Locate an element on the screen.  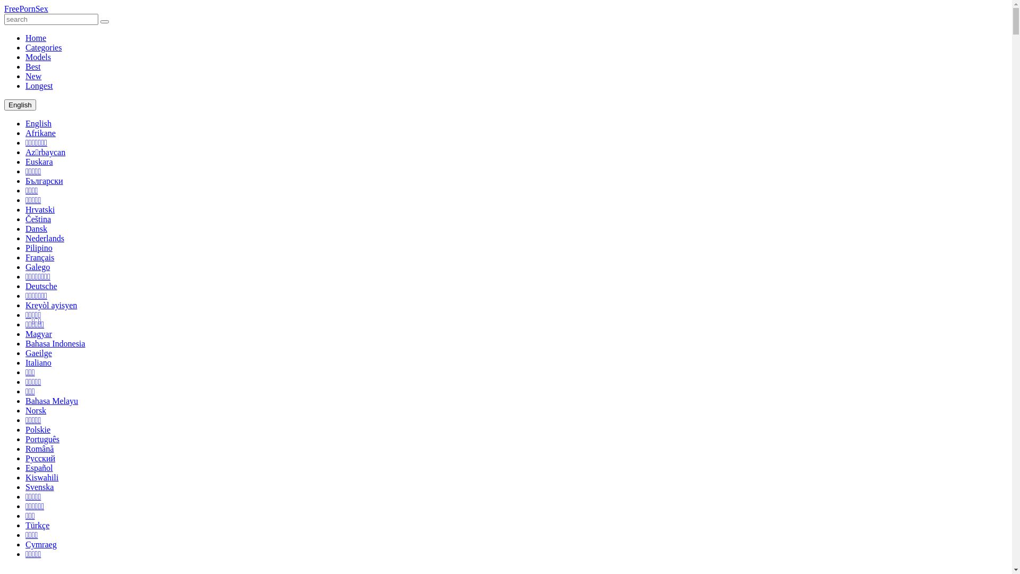
New is located at coordinates (33, 77).